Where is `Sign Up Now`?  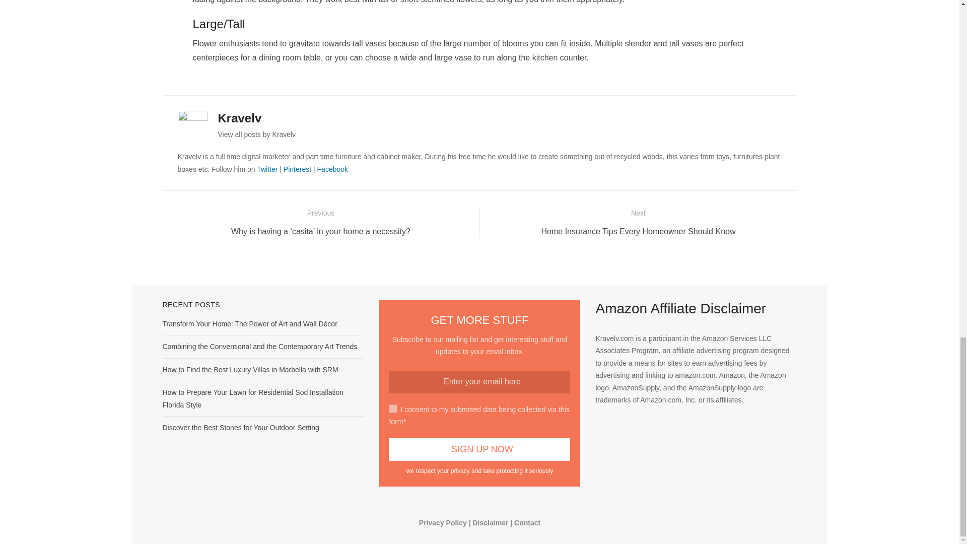
Sign Up Now is located at coordinates (479, 449).